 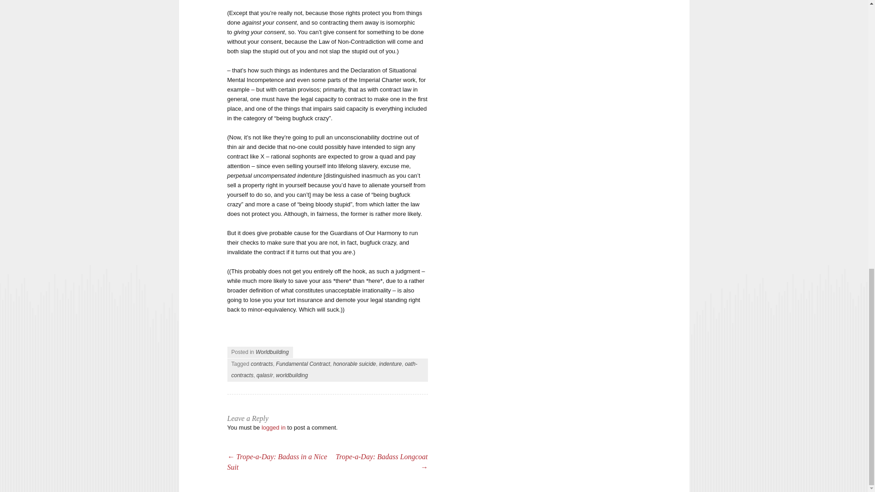 What do you see at coordinates (272, 352) in the screenshot?
I see `Worldbuilding` at bounding box center [272, 352].